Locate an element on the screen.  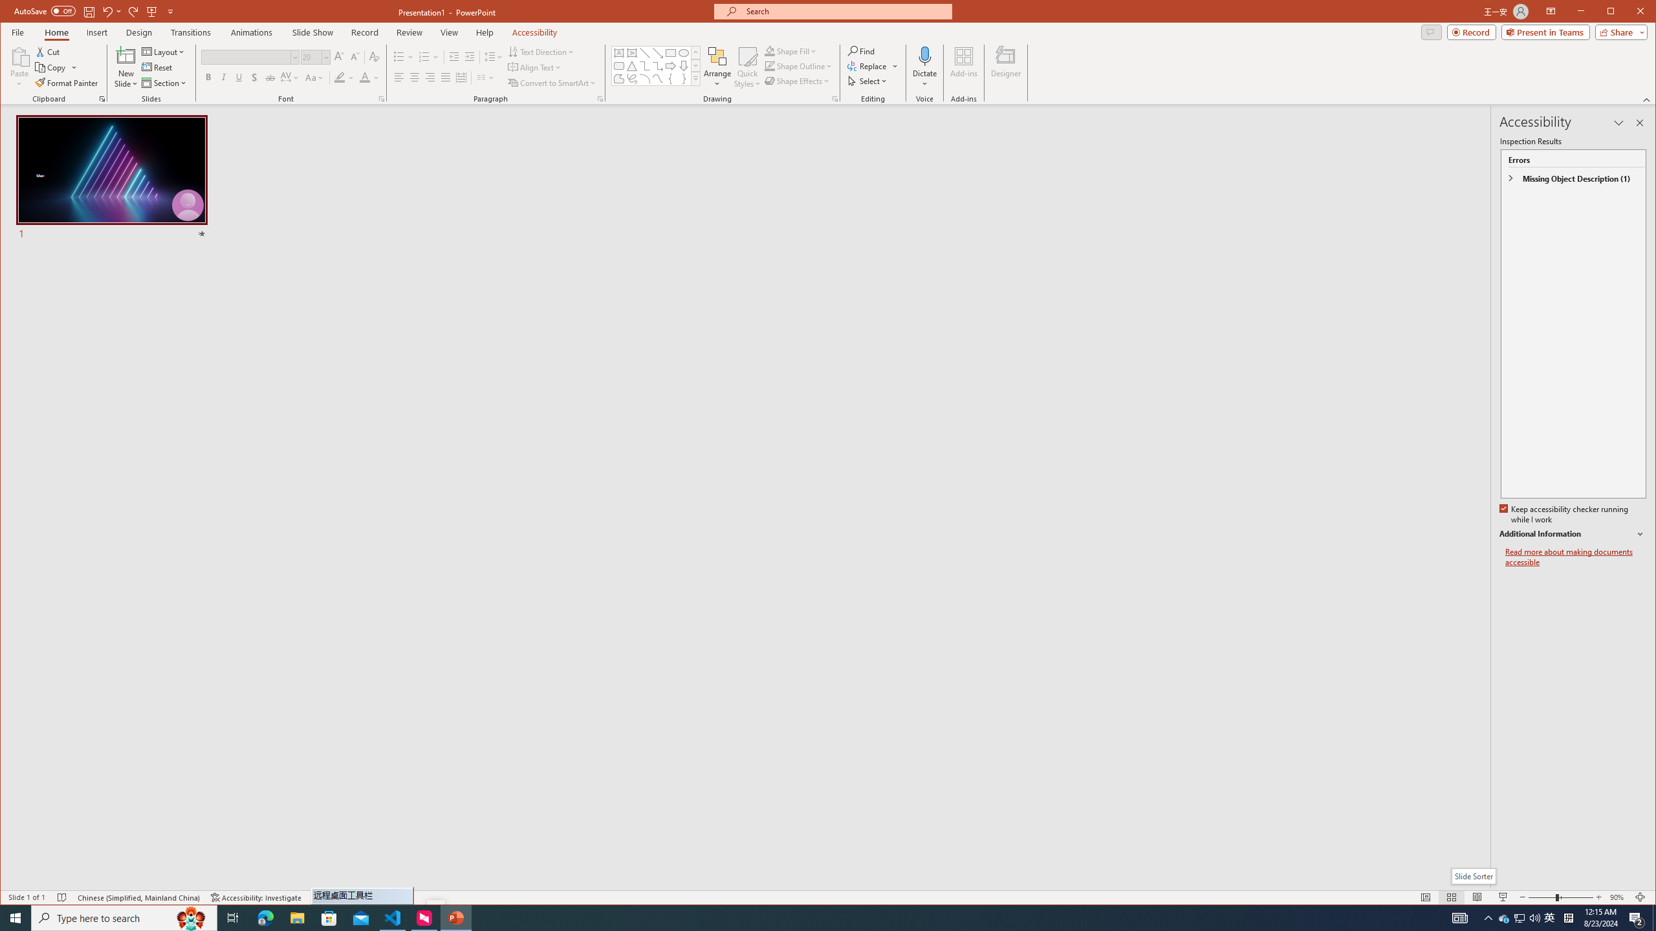
Change Case is located at coordinates (314, 78).